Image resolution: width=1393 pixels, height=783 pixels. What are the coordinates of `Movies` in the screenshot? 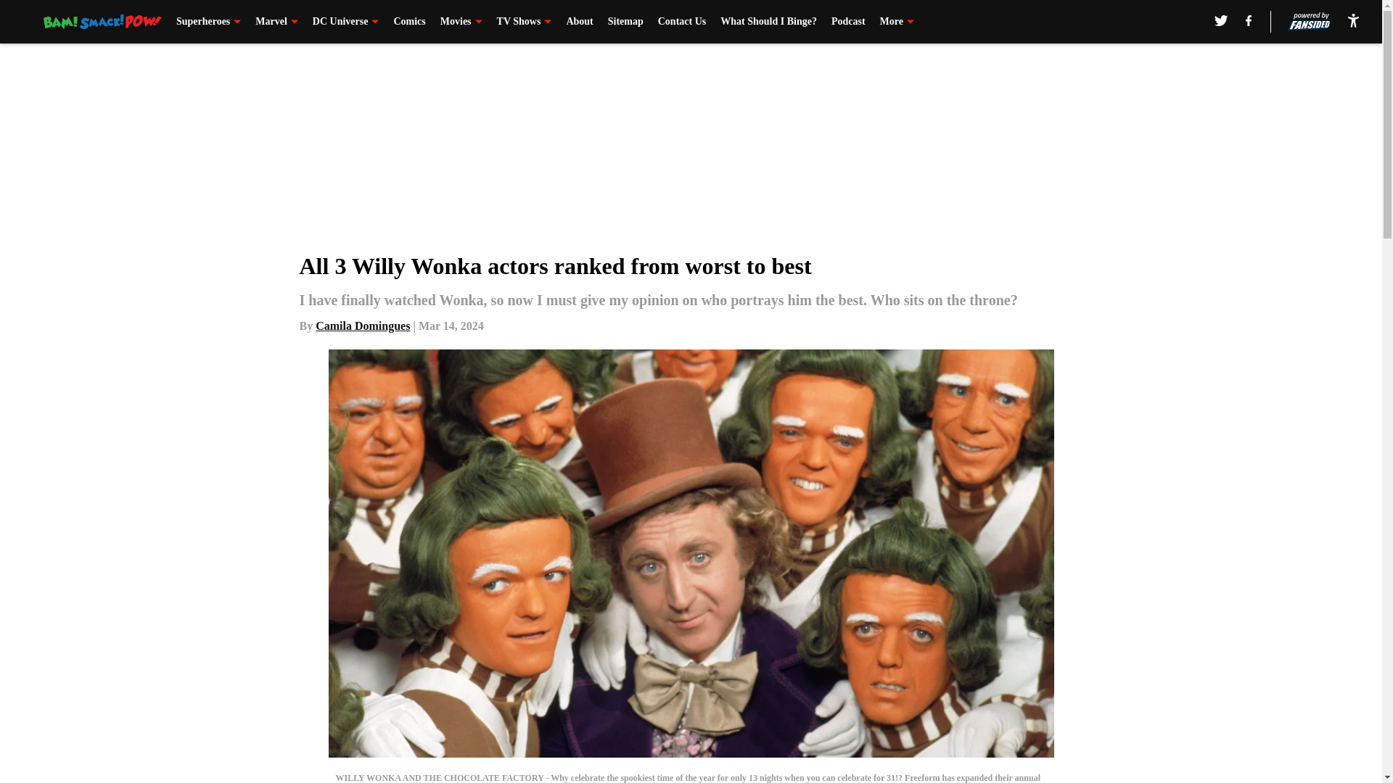 It's located at (461, 22).